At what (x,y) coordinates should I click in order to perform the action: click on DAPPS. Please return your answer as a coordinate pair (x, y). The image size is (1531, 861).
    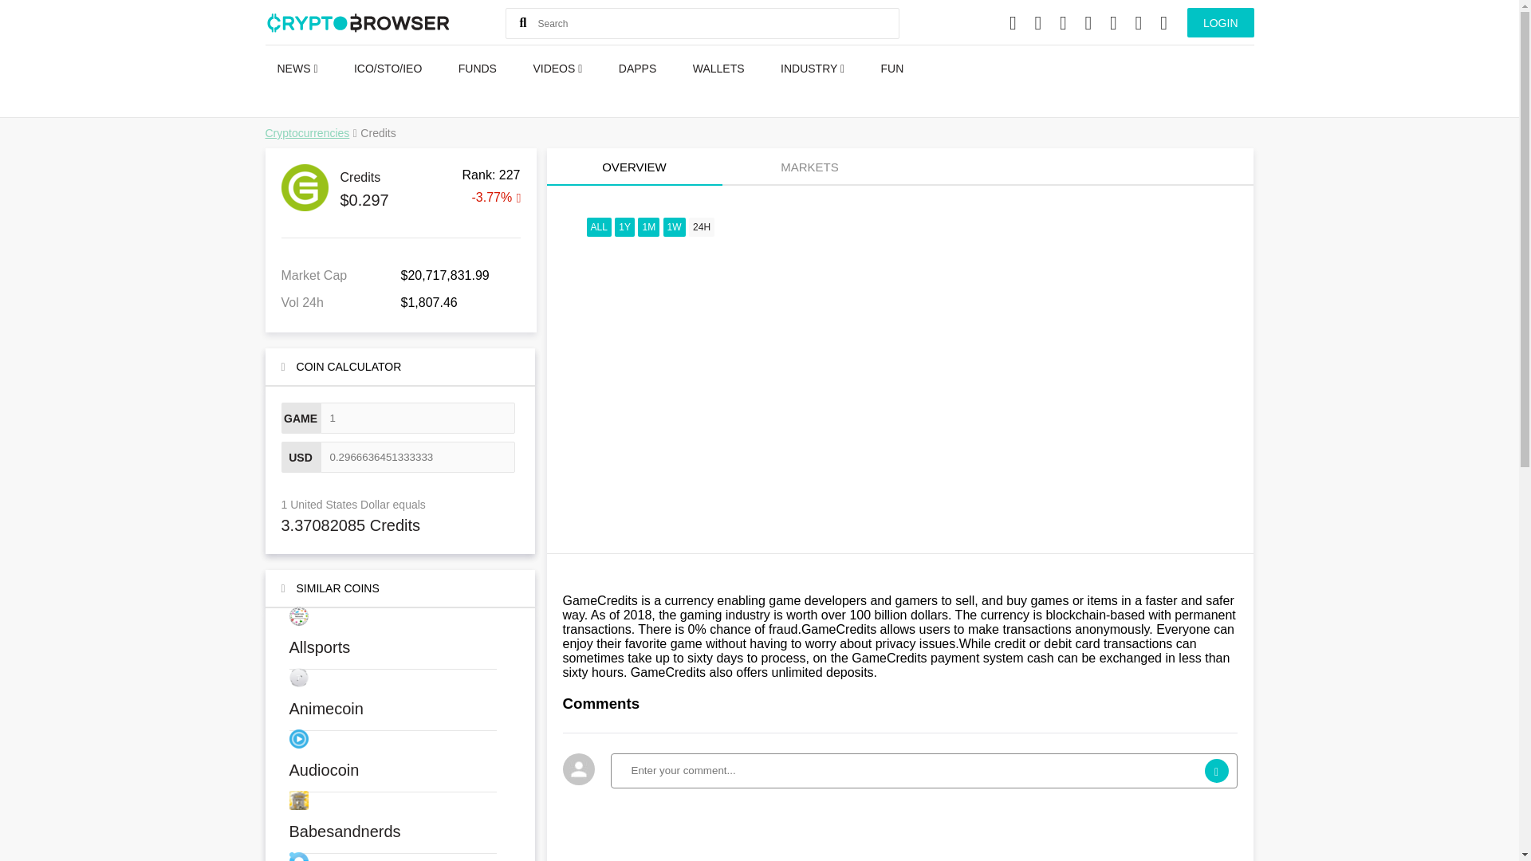
    Looking at the image, I should click on (636, 67).